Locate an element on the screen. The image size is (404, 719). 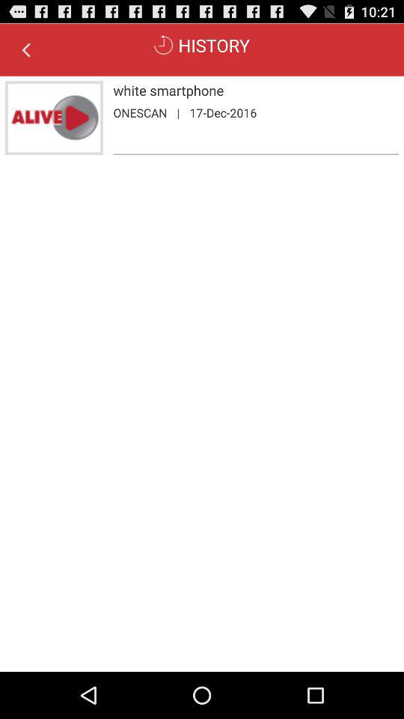
press the icon above onescan is located at coordinates (256, 90).